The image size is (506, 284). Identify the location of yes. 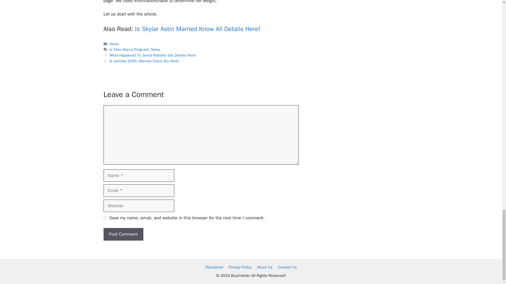
(105, 218).